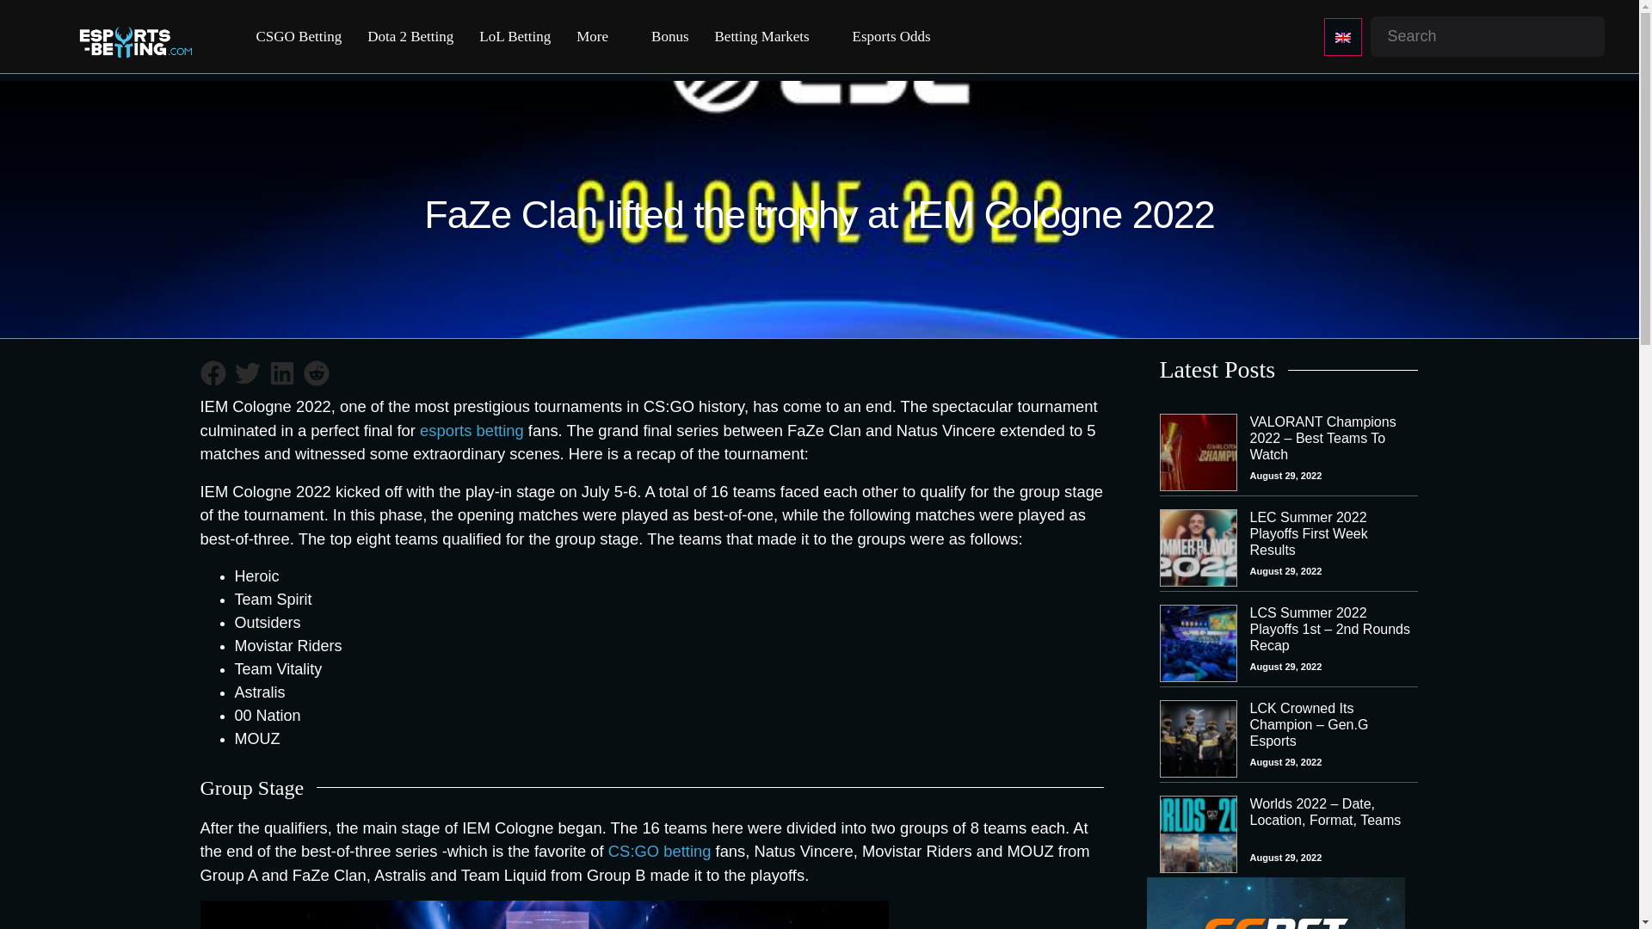 The image size is (1652, 929). I want to click on CS:GO betting, so click(659, 851).